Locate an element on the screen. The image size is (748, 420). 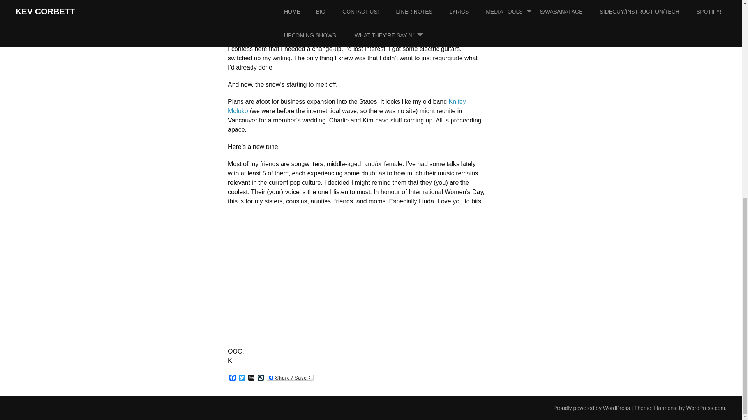
LiveJournal is located at coordinates (260, 378).